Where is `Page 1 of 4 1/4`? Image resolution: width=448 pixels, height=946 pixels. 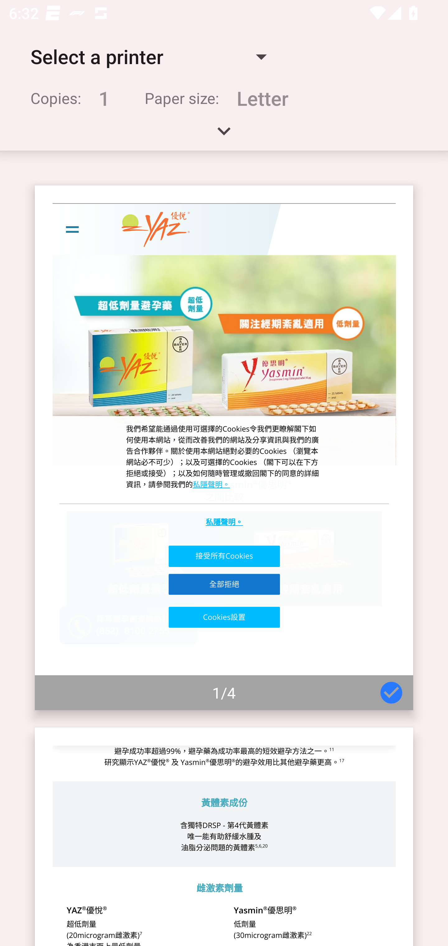 Page 1 of 4 1/4 is located at coordinates (224, 448).